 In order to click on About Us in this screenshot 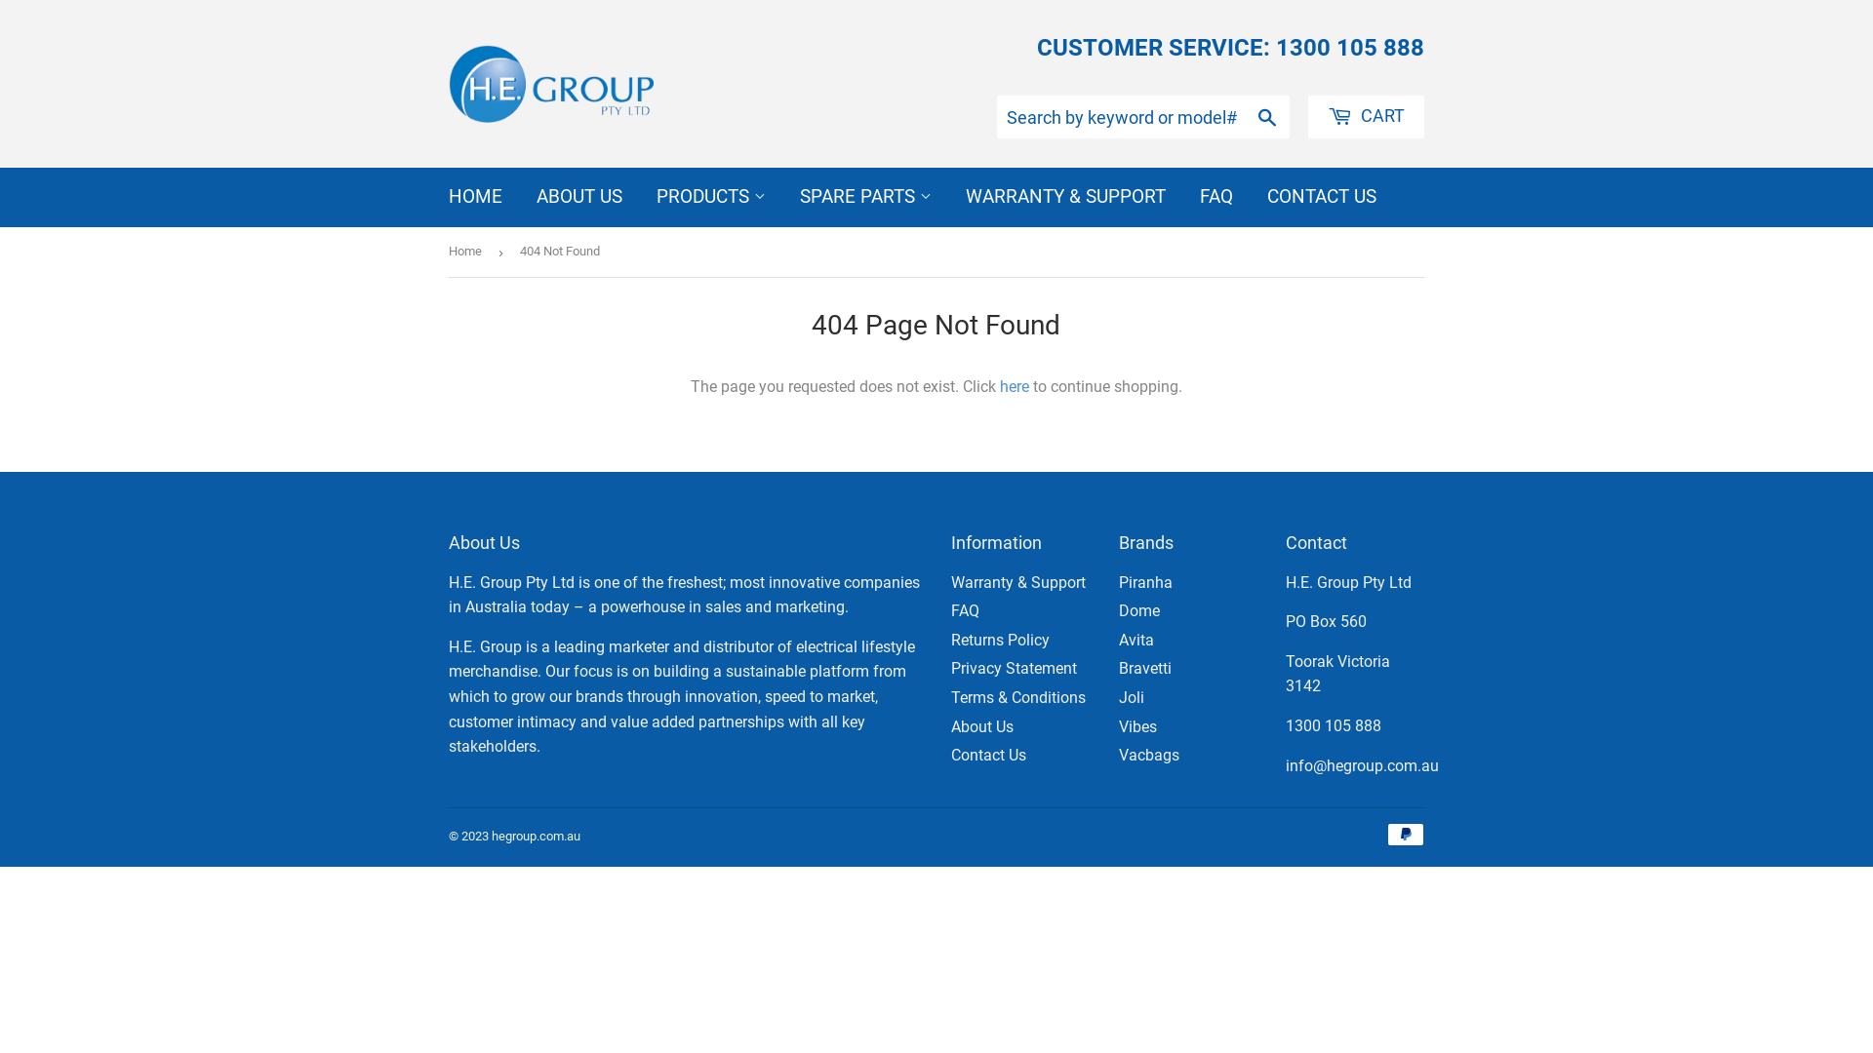, I will do `click(982, 727)`.